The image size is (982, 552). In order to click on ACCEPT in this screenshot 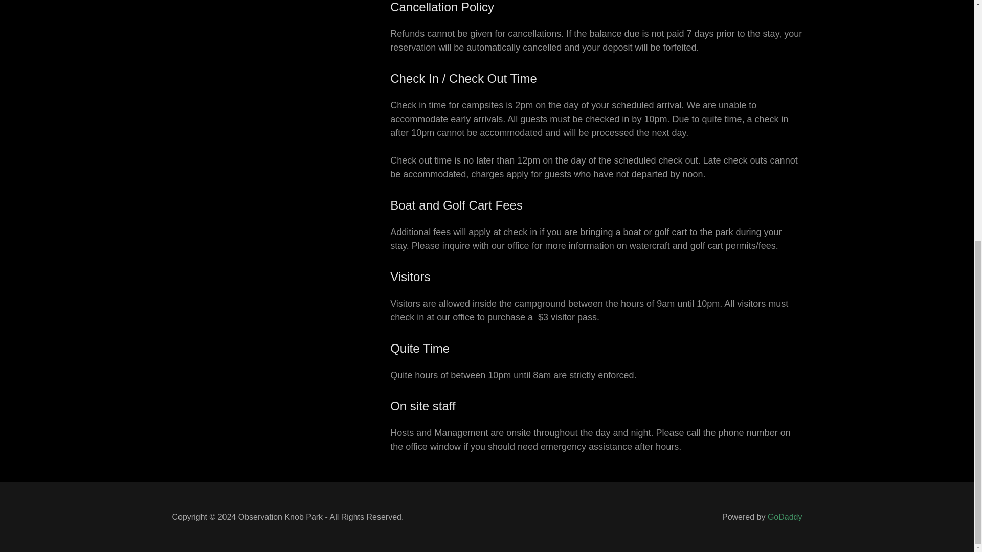, I will do `click(859, 345)`.